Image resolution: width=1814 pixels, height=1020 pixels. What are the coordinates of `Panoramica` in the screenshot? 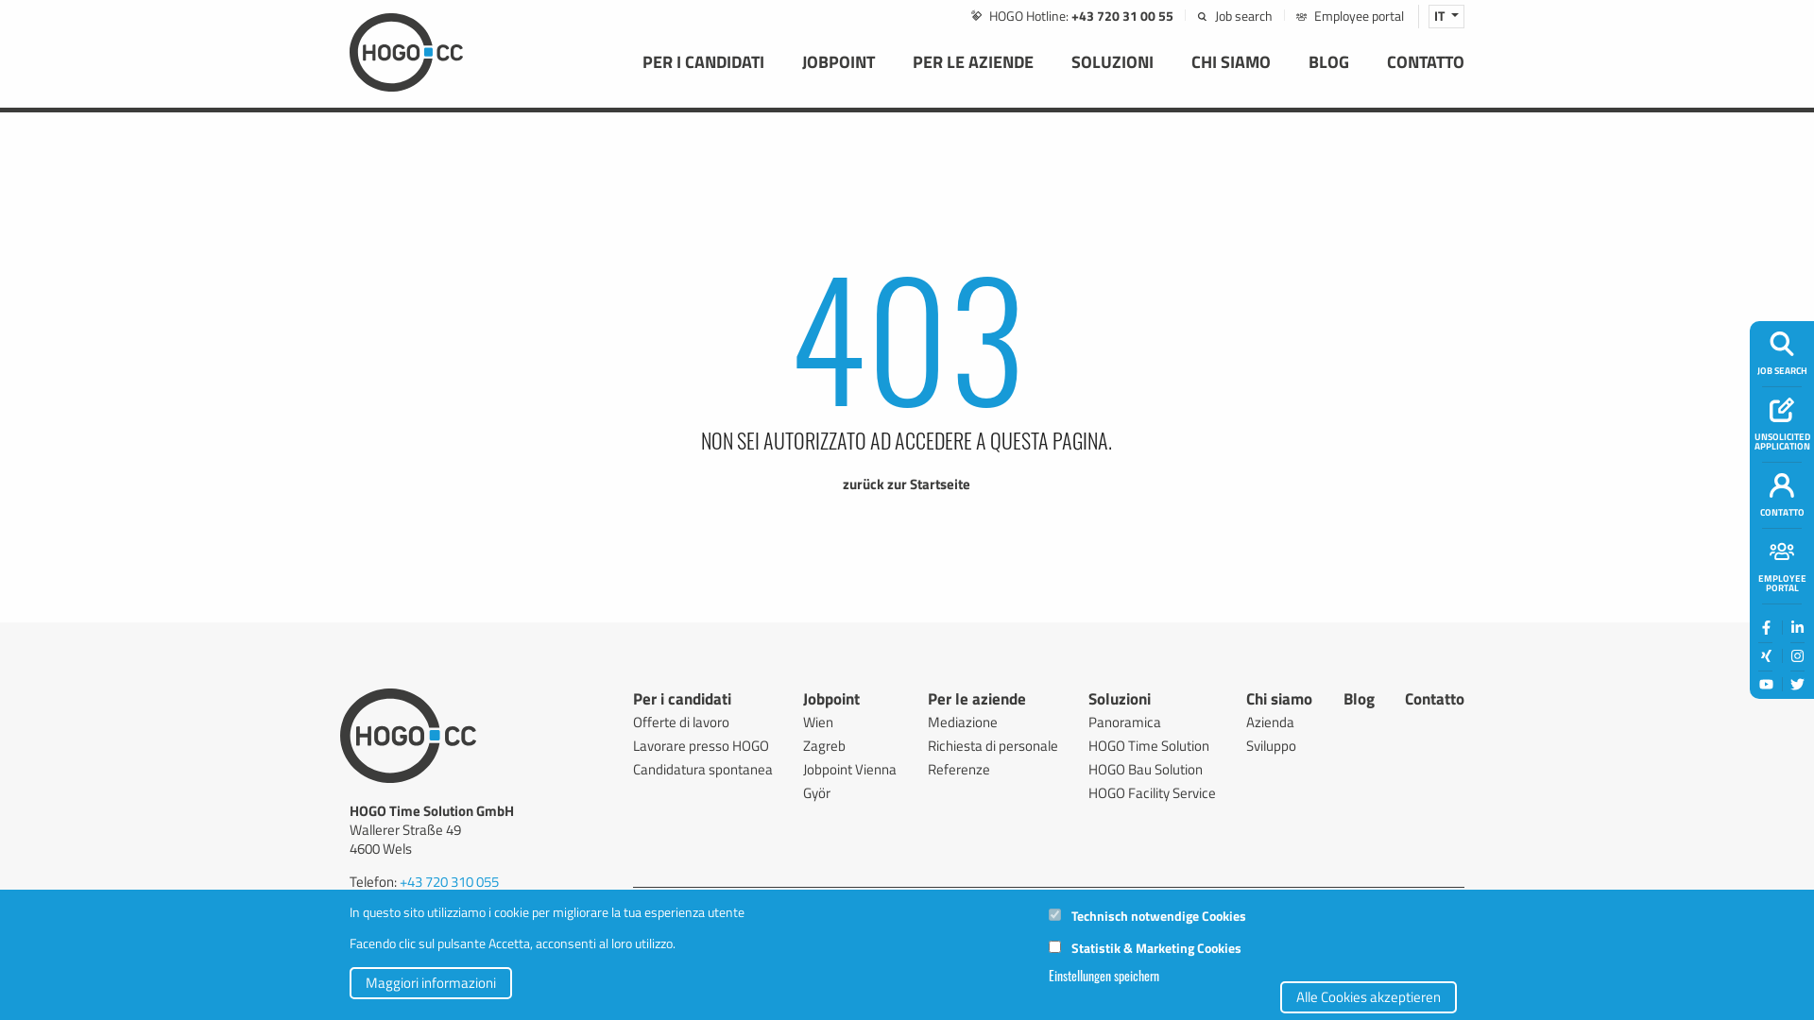 It's located at (1153, 722).